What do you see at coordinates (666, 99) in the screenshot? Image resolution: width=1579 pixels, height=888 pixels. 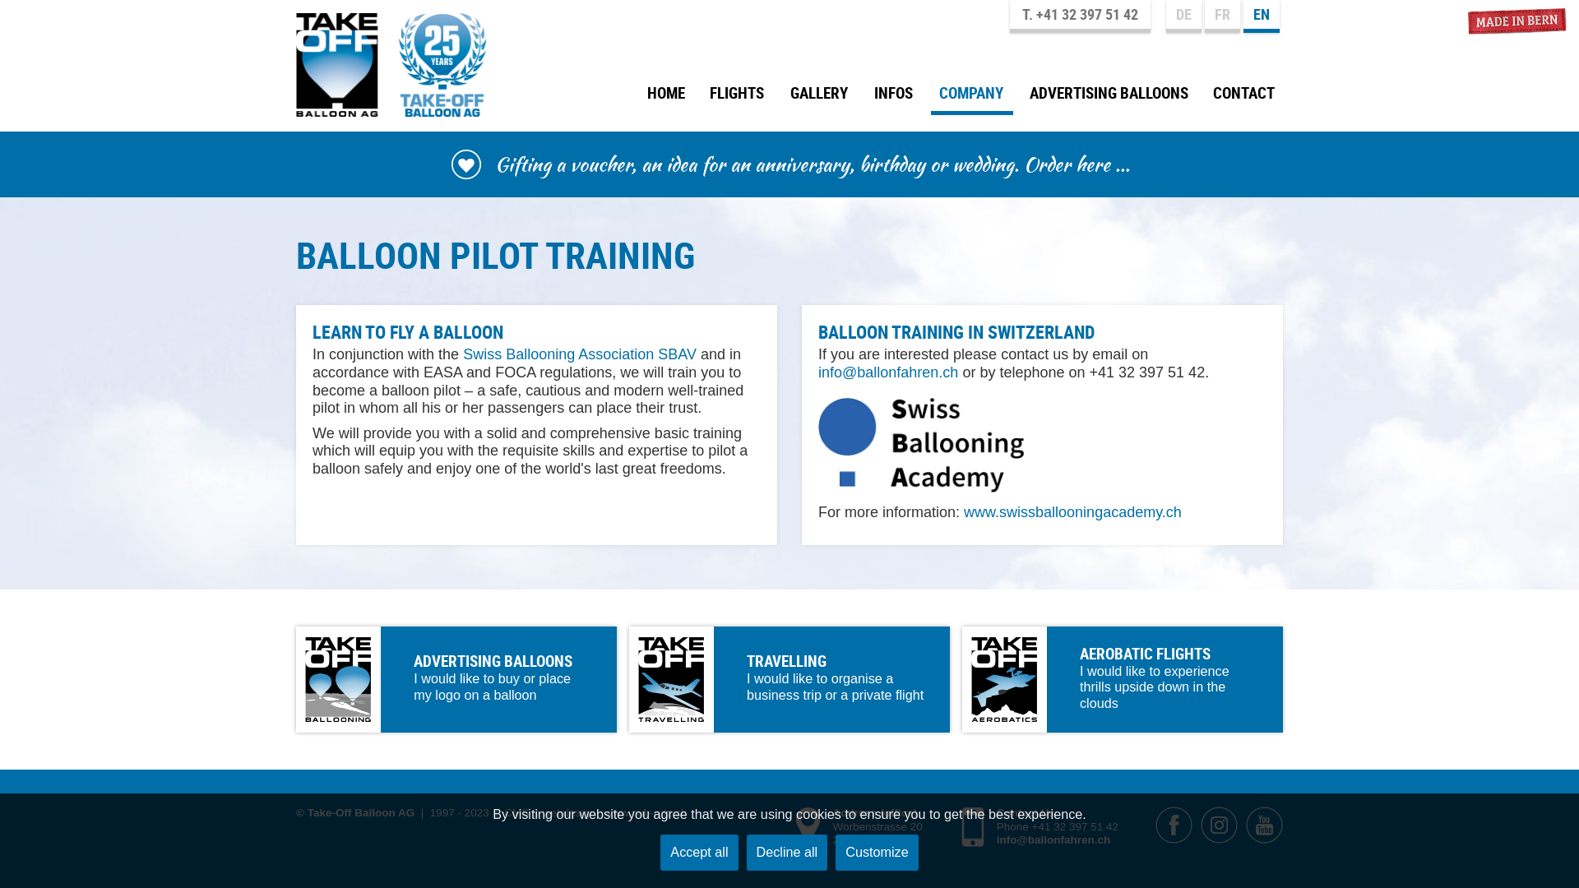 I see `HOME` at bounding box center [666, 99].